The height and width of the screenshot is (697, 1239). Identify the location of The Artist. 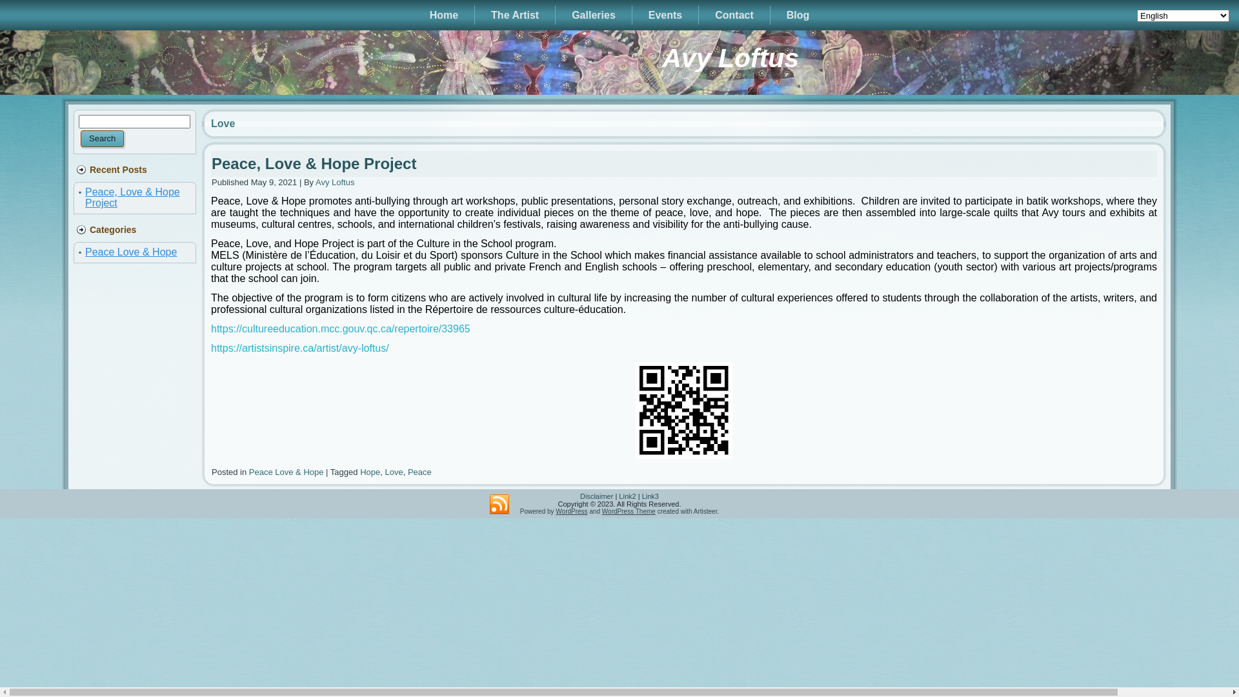
(515, 15).